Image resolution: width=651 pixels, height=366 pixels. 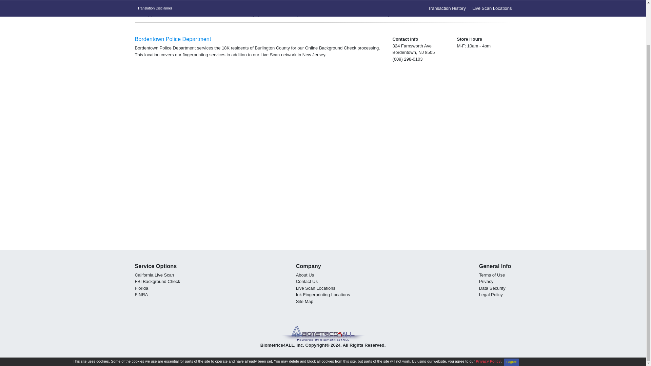 I want to click on FBI Background Check, so click(x=157, y=281).